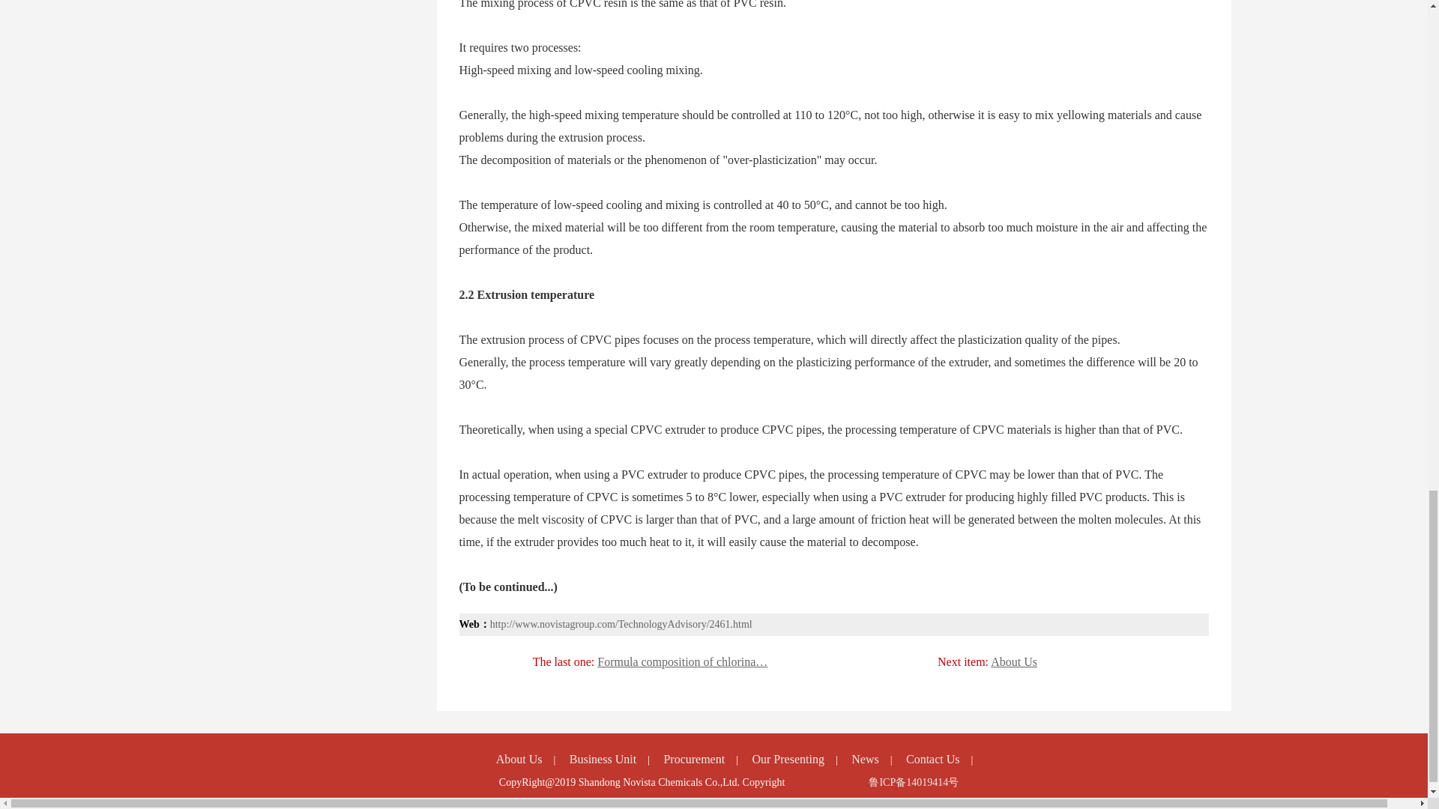  What do you see at coordinates (519, 759) in the screenshot?
I see `About Us` at bounding box center [519, 759].